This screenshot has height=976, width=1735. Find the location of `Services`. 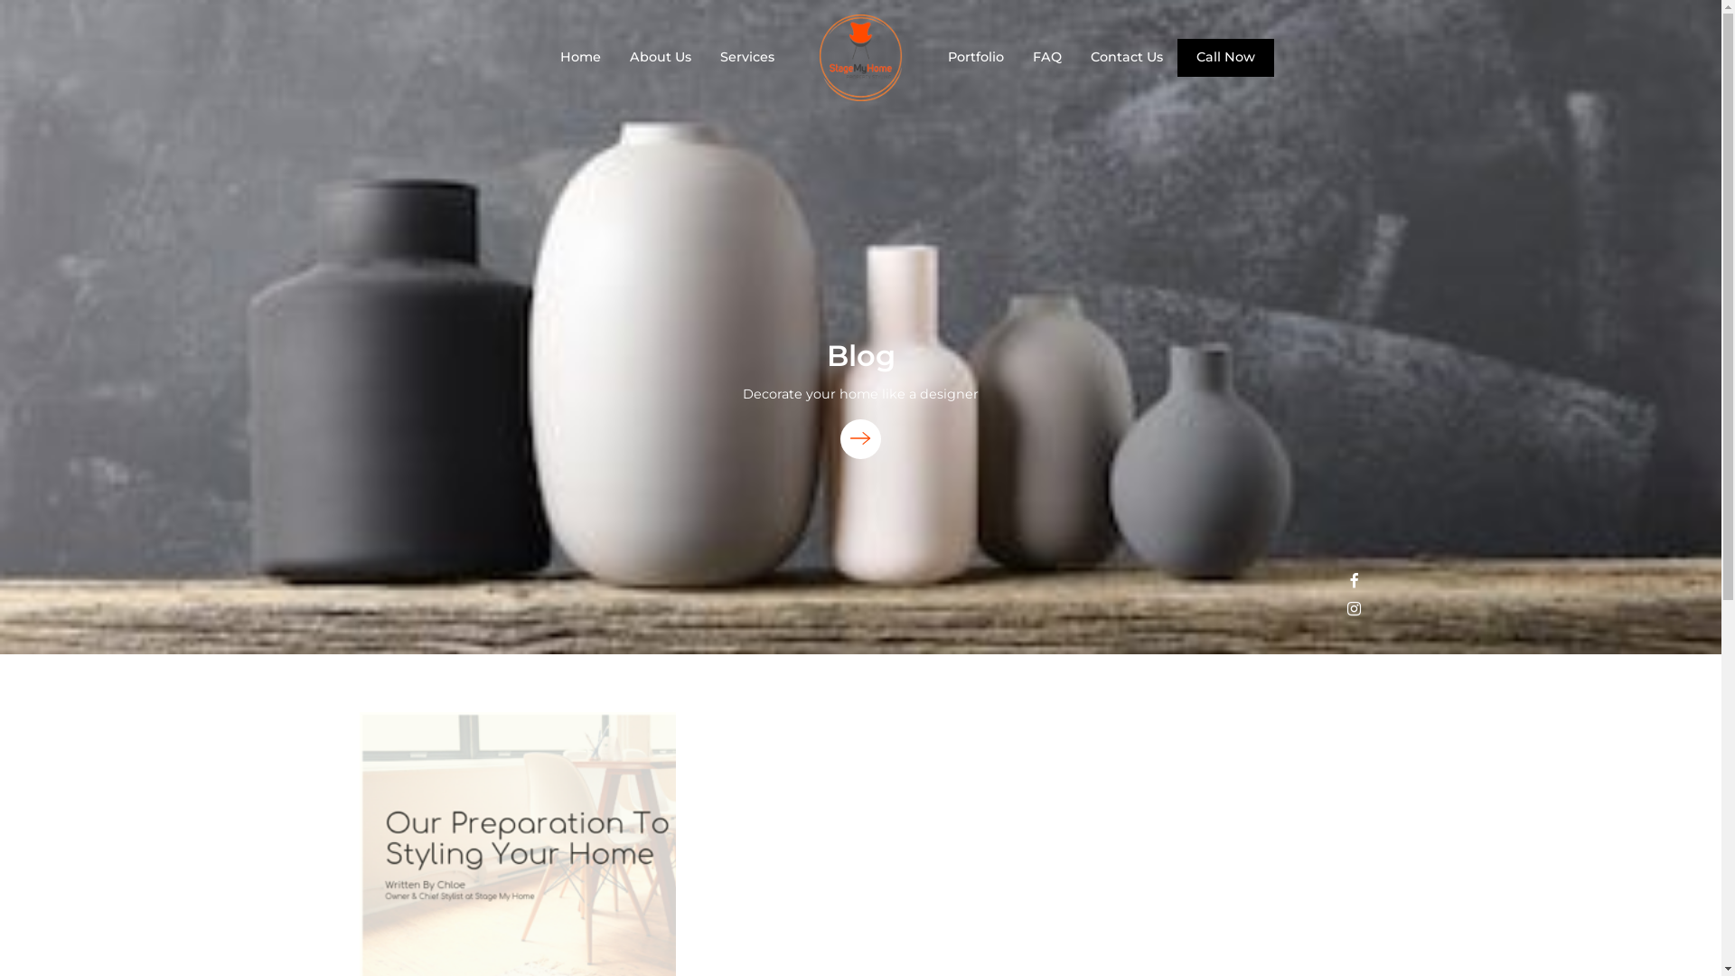

Services is located at coordinates (746, 57).